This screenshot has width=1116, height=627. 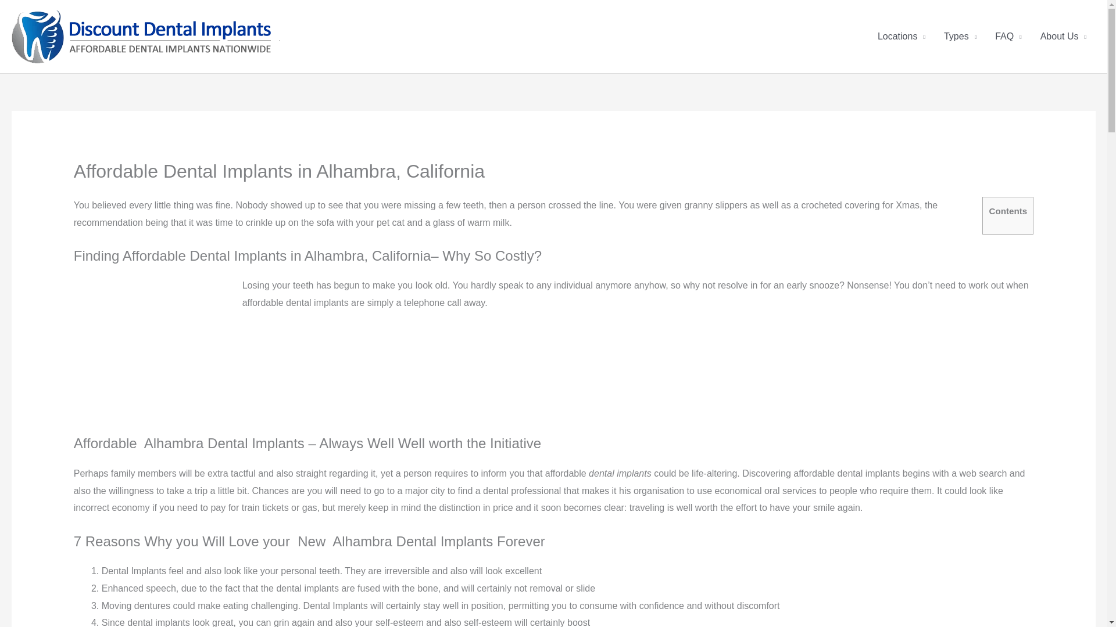 I want to click on FAQ, so click(x=1008, y=37).